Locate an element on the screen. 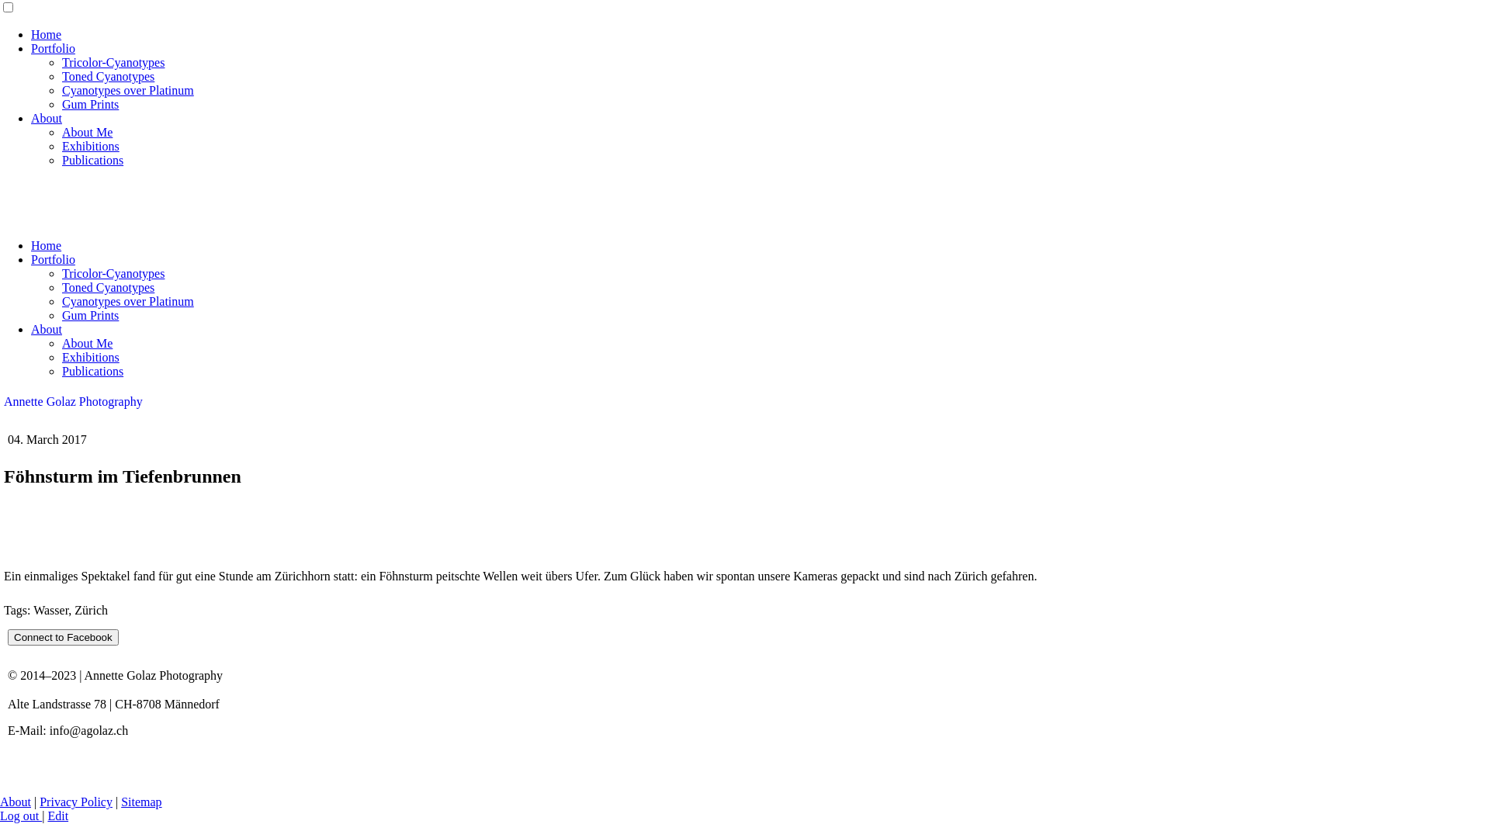 The height and width of the screenshot is (838, 1490). Exhibitions is located at coordinates (91, 357).